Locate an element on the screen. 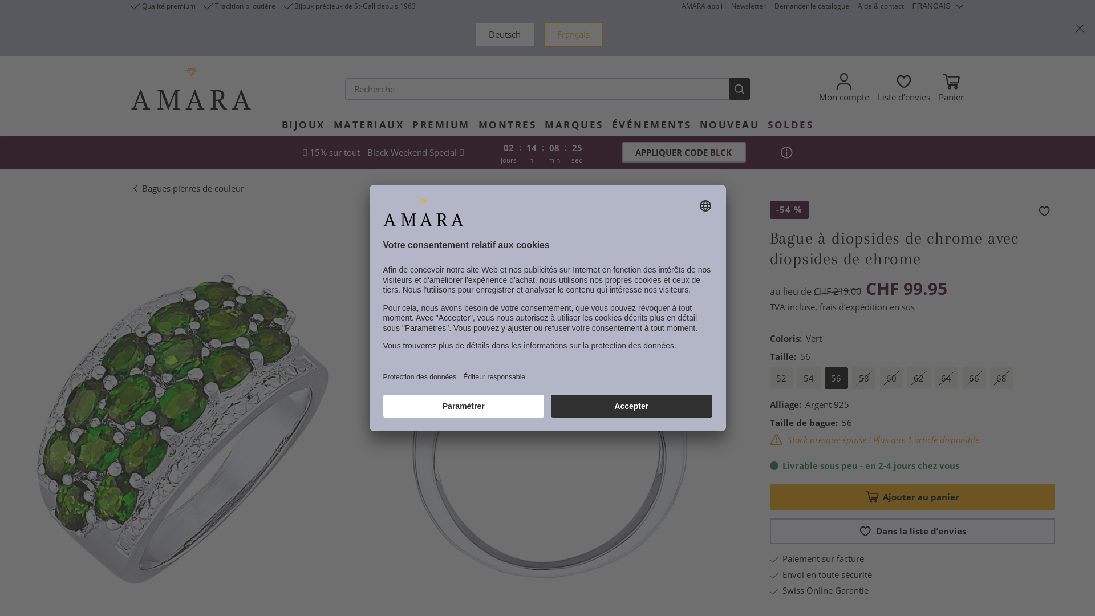  MATERIAUX is located at coordinates (369, 124).